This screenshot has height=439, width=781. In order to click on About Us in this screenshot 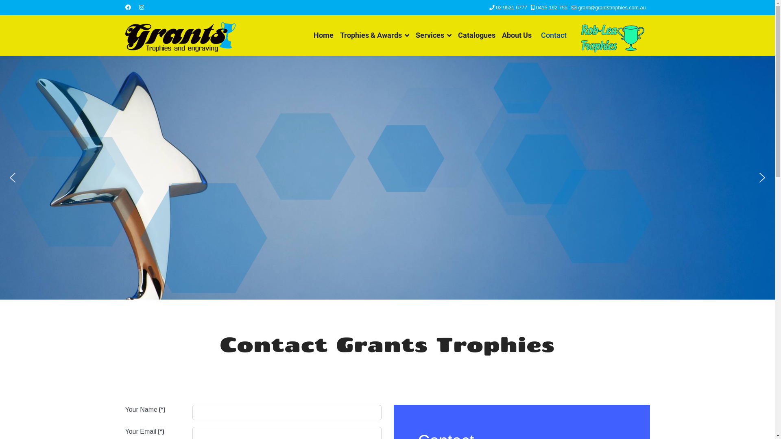, I will do `click(517, 35)`.